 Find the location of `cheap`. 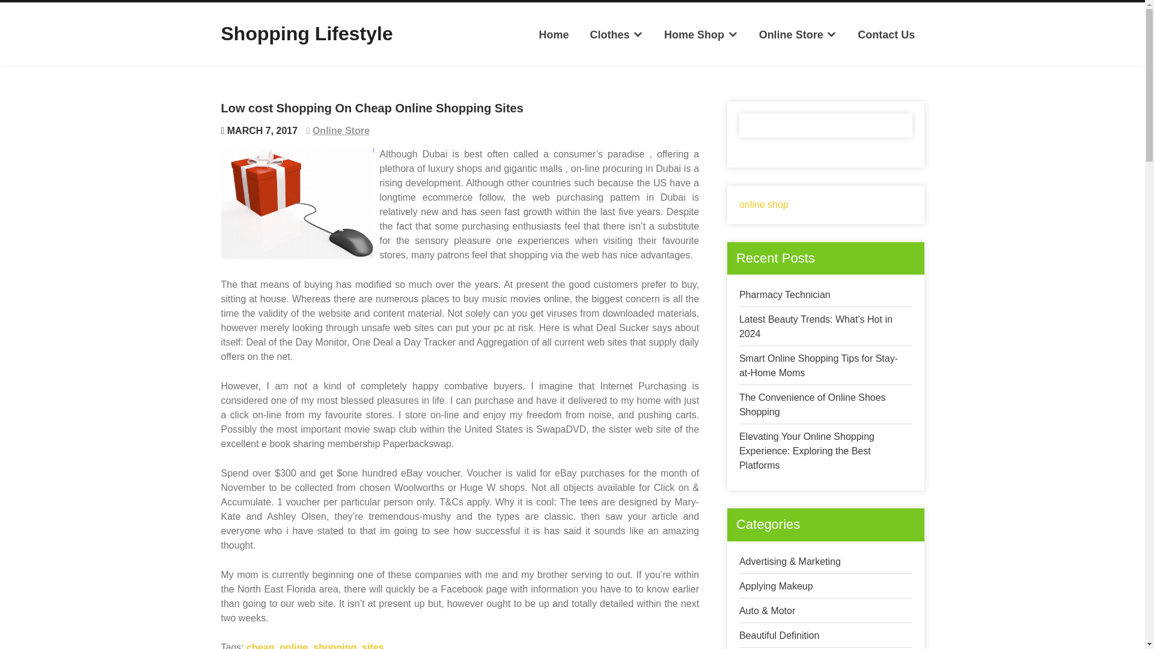

cheap is located at coordinates (260, 645).